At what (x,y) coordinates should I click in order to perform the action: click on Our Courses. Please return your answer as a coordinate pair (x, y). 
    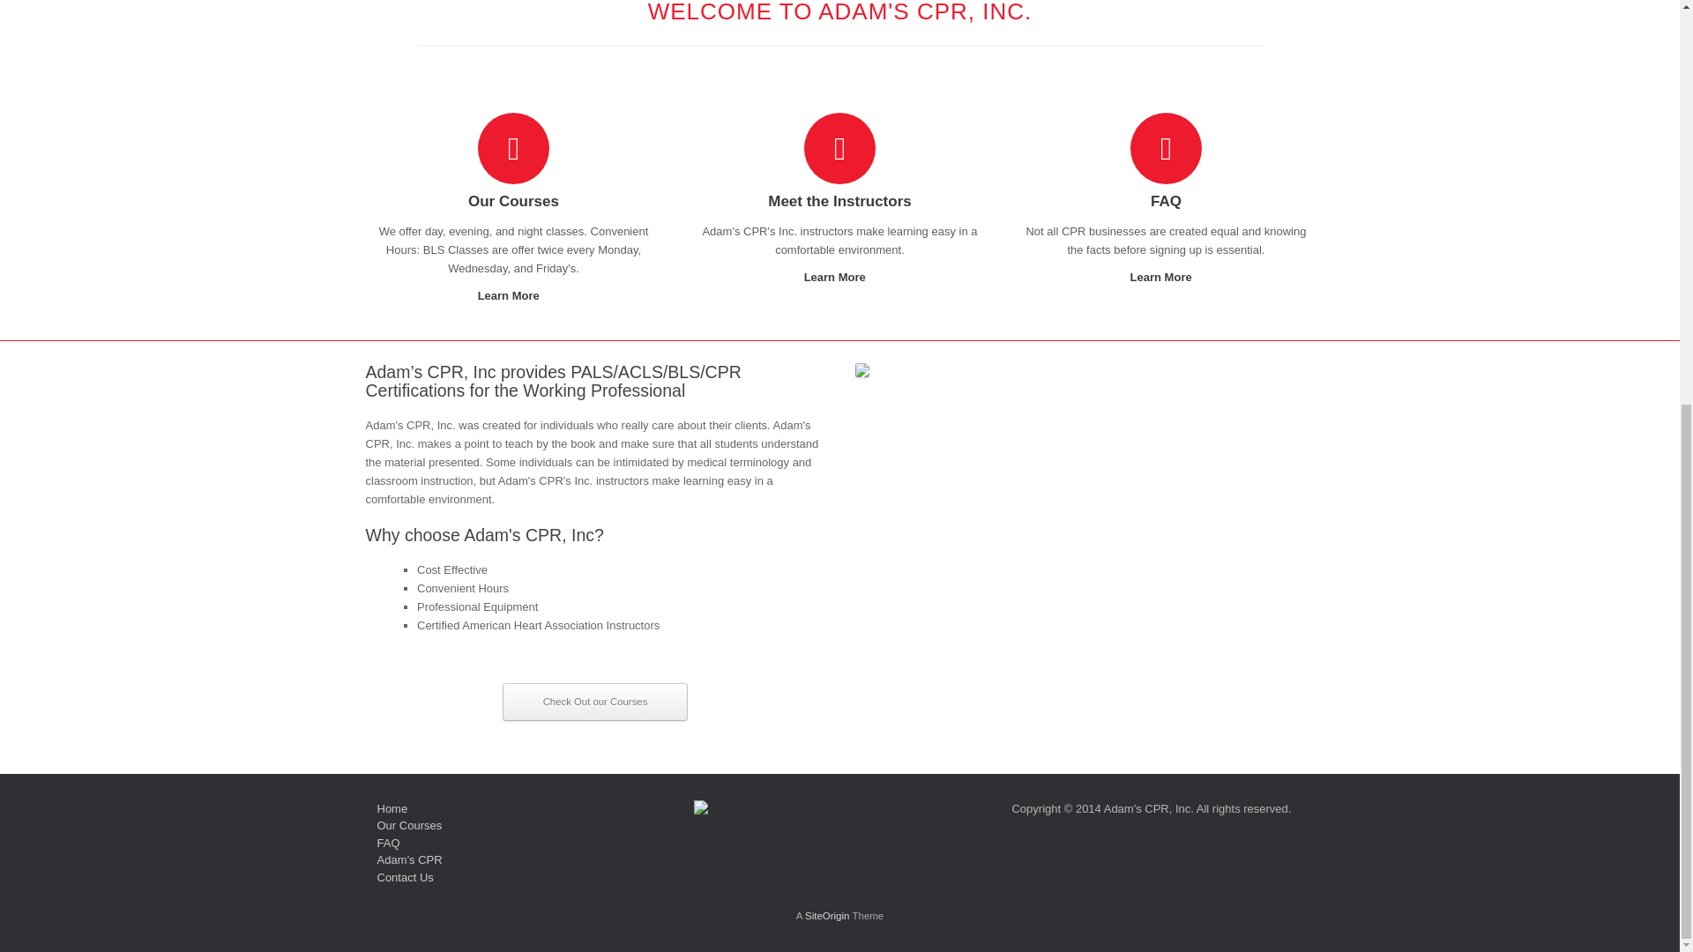
    Looking at the image, I should click on (514, 202).